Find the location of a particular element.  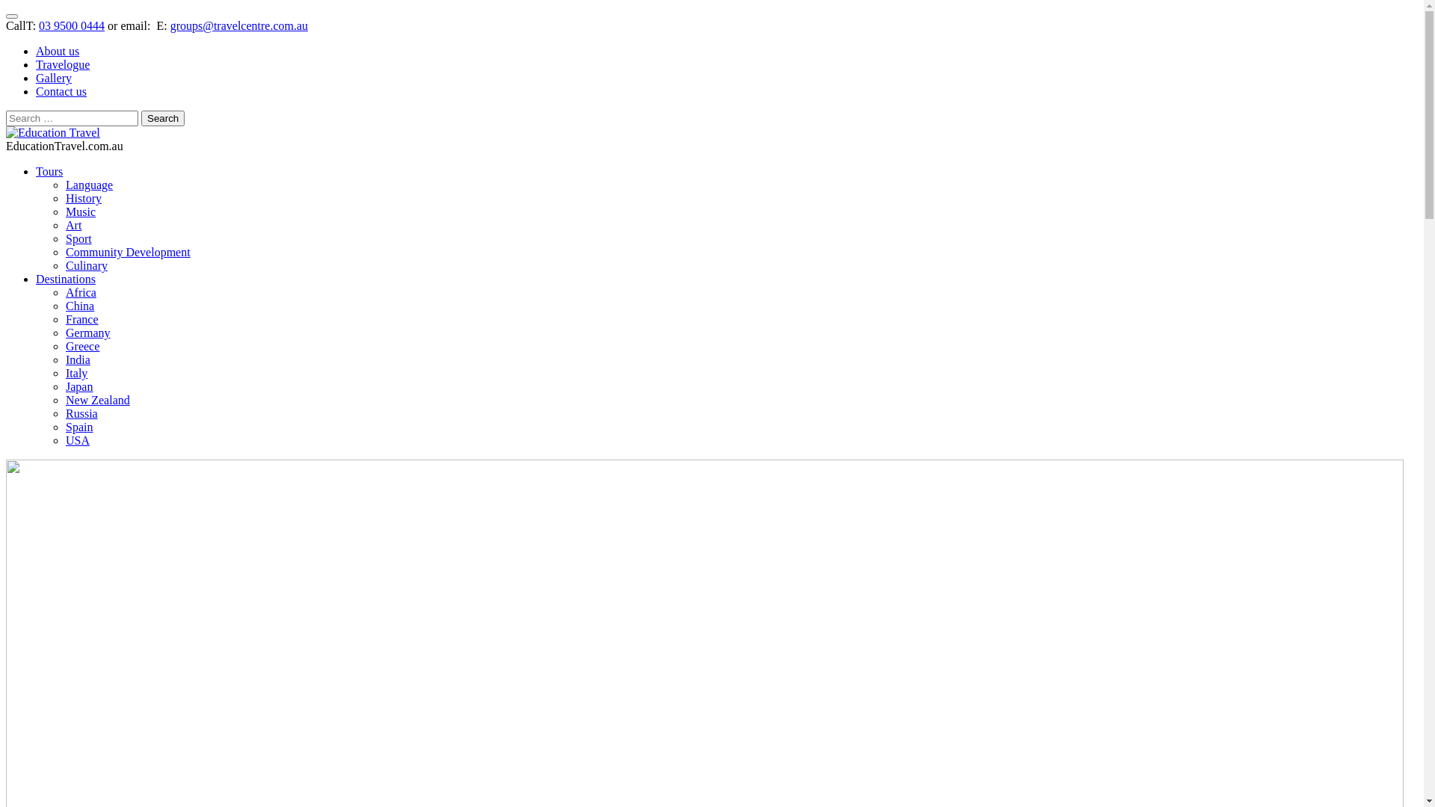

Language is located at coordinates (90, 185).